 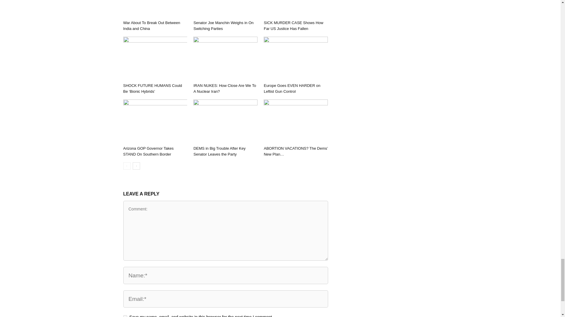 I want to click on SICK MURDER CASE Shows How Far US Justice Has Fallen, so click(x=295, y=9).